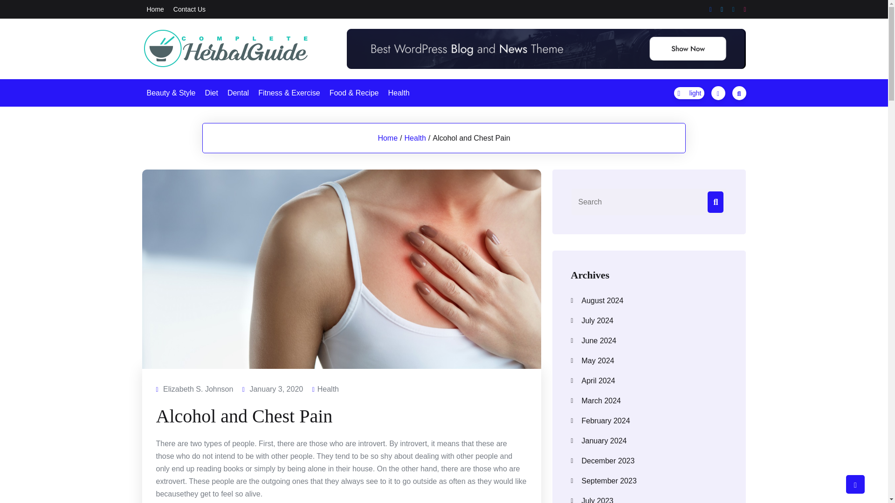 This screenshot has width=895, height=503. What do you see at coordinates (689, 92) in the screenshot?
I see `on` at bounding box center [689, 92].